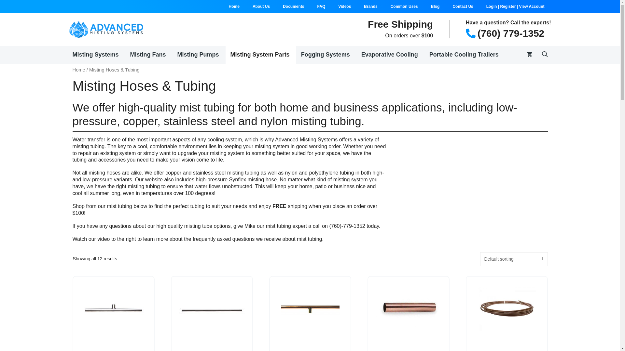 The height and width of the screenshot is (351, 625). What do you see at coordinates (435, 6) in the screenshot?
I see `Blog` at bounding box center [435, 6].